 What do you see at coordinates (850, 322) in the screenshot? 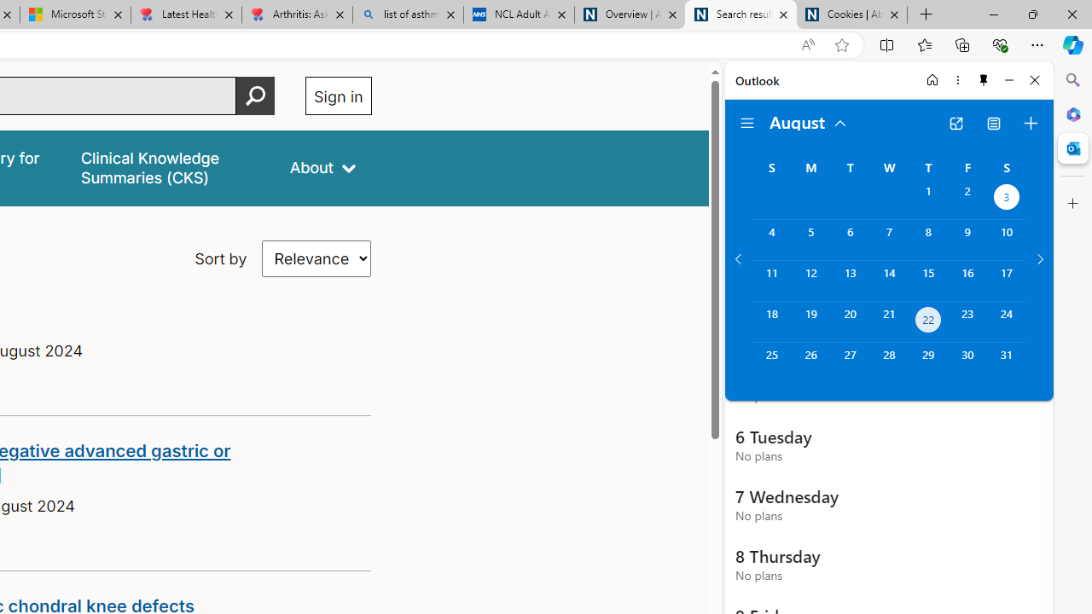
I see `Tuesday, August 20, 2024. ` at bounding box center [850, 322].